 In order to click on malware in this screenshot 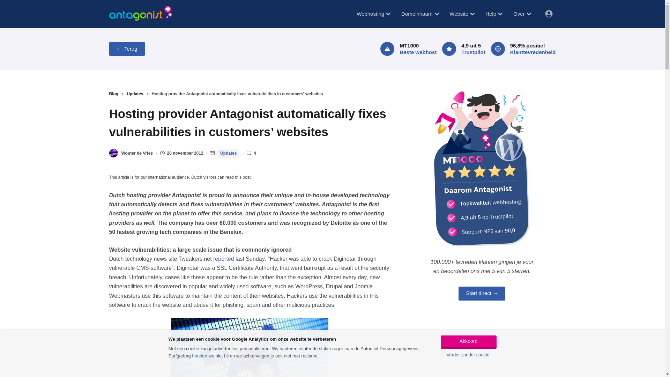, I will do `click(250, 348)`.